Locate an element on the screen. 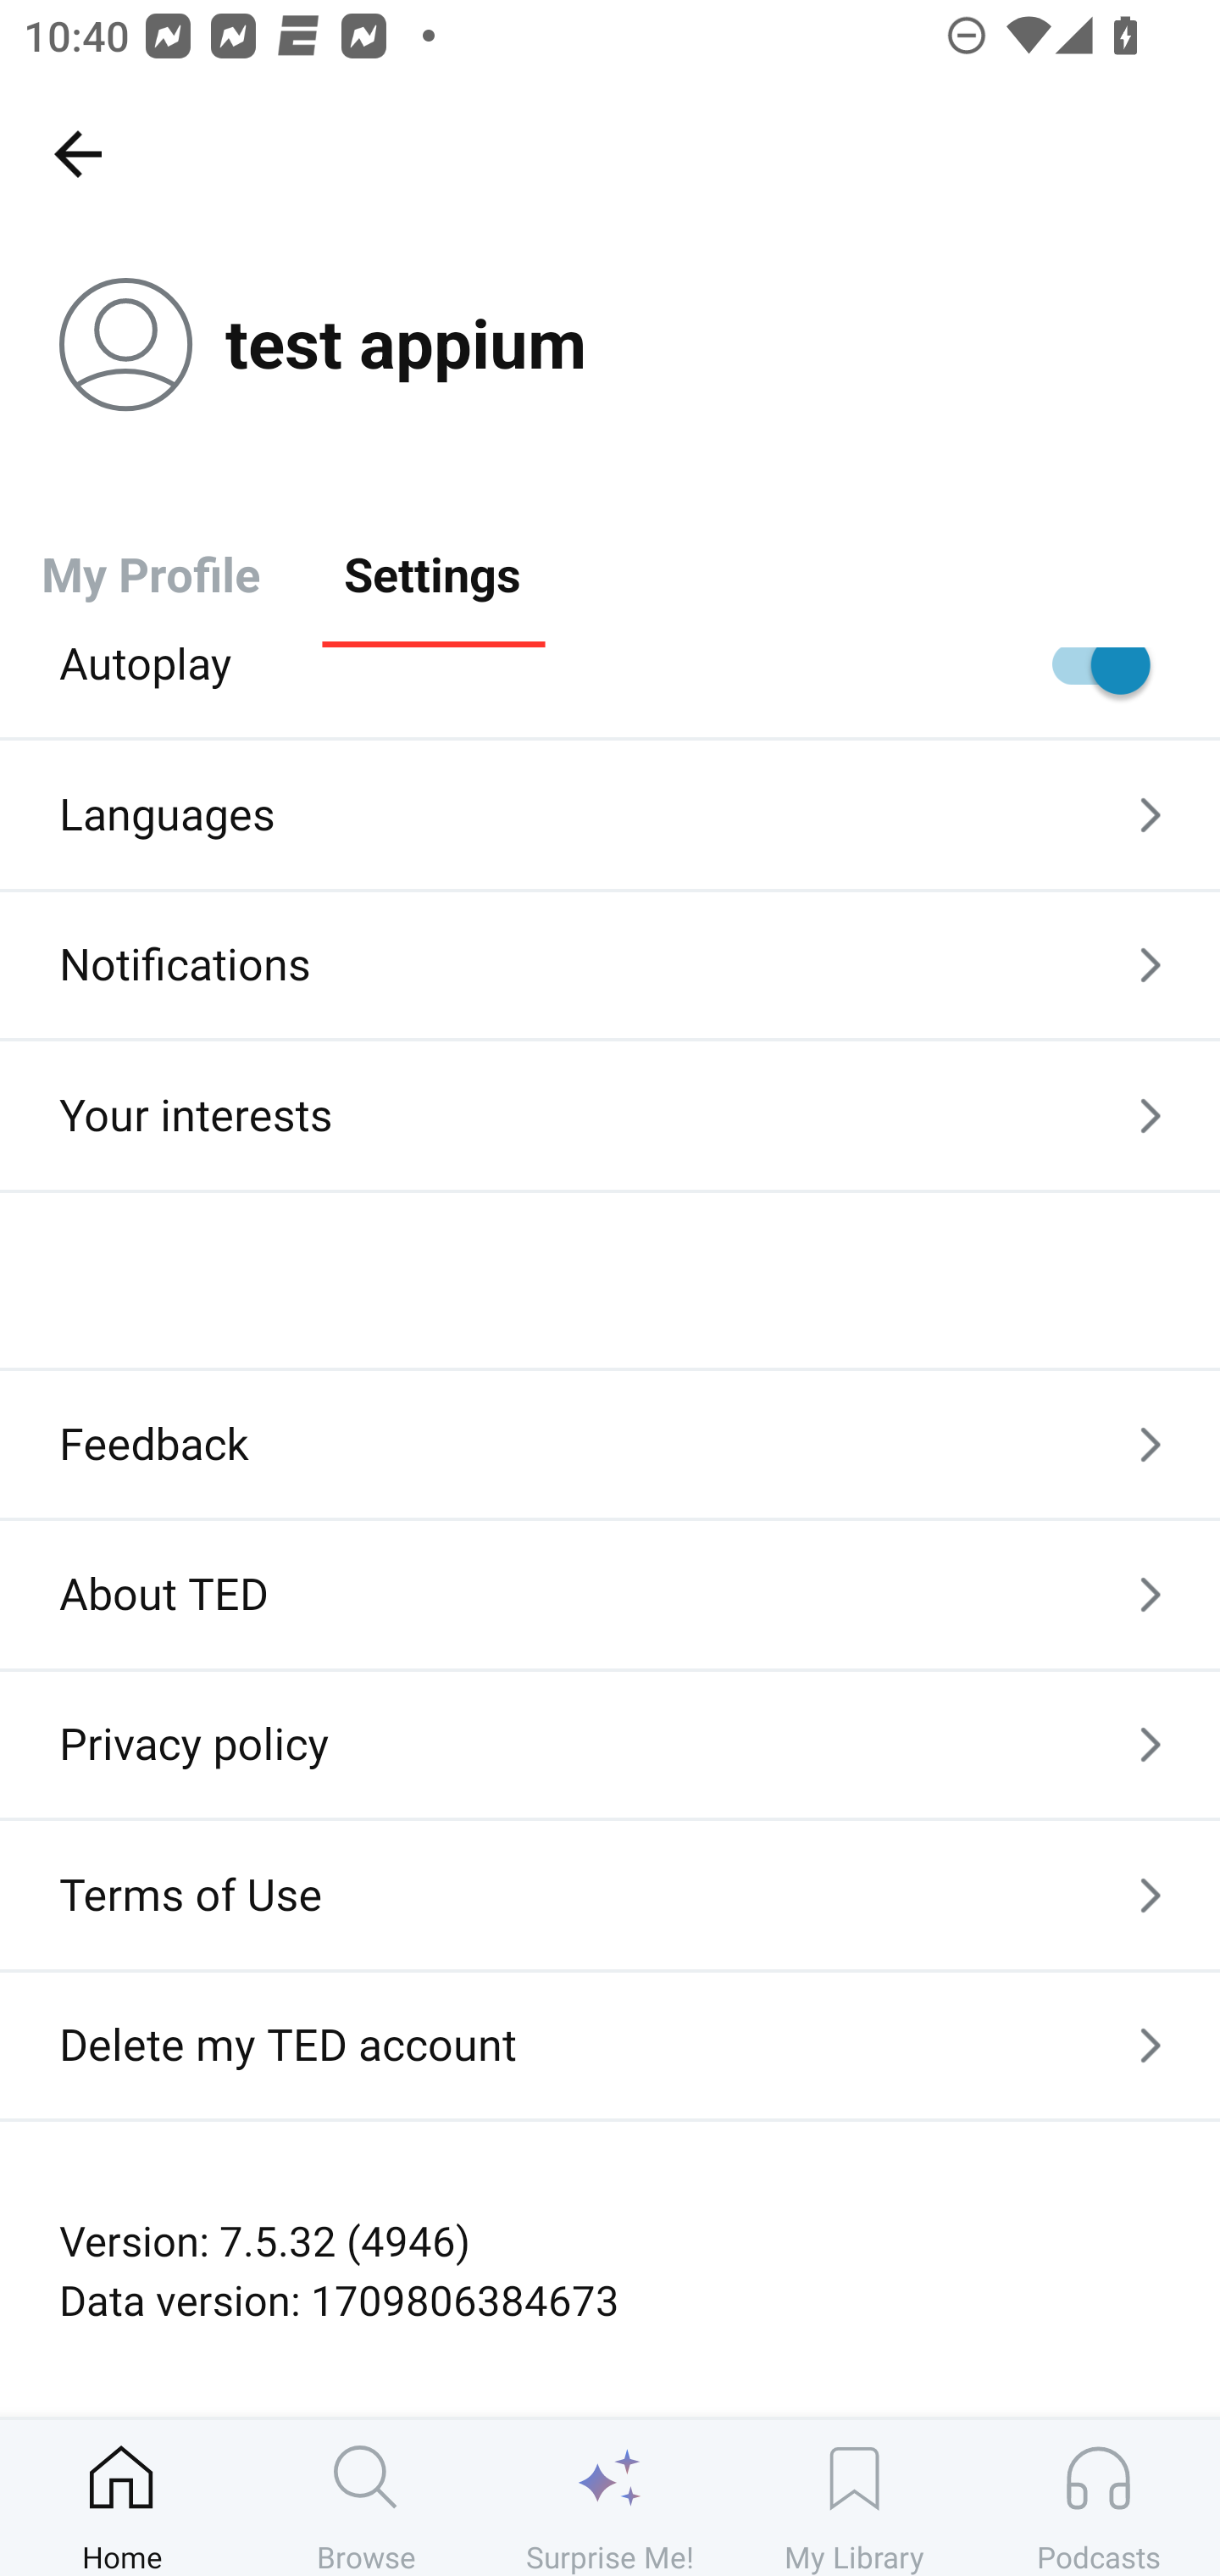  Settings is located at coordinates (432, 573).